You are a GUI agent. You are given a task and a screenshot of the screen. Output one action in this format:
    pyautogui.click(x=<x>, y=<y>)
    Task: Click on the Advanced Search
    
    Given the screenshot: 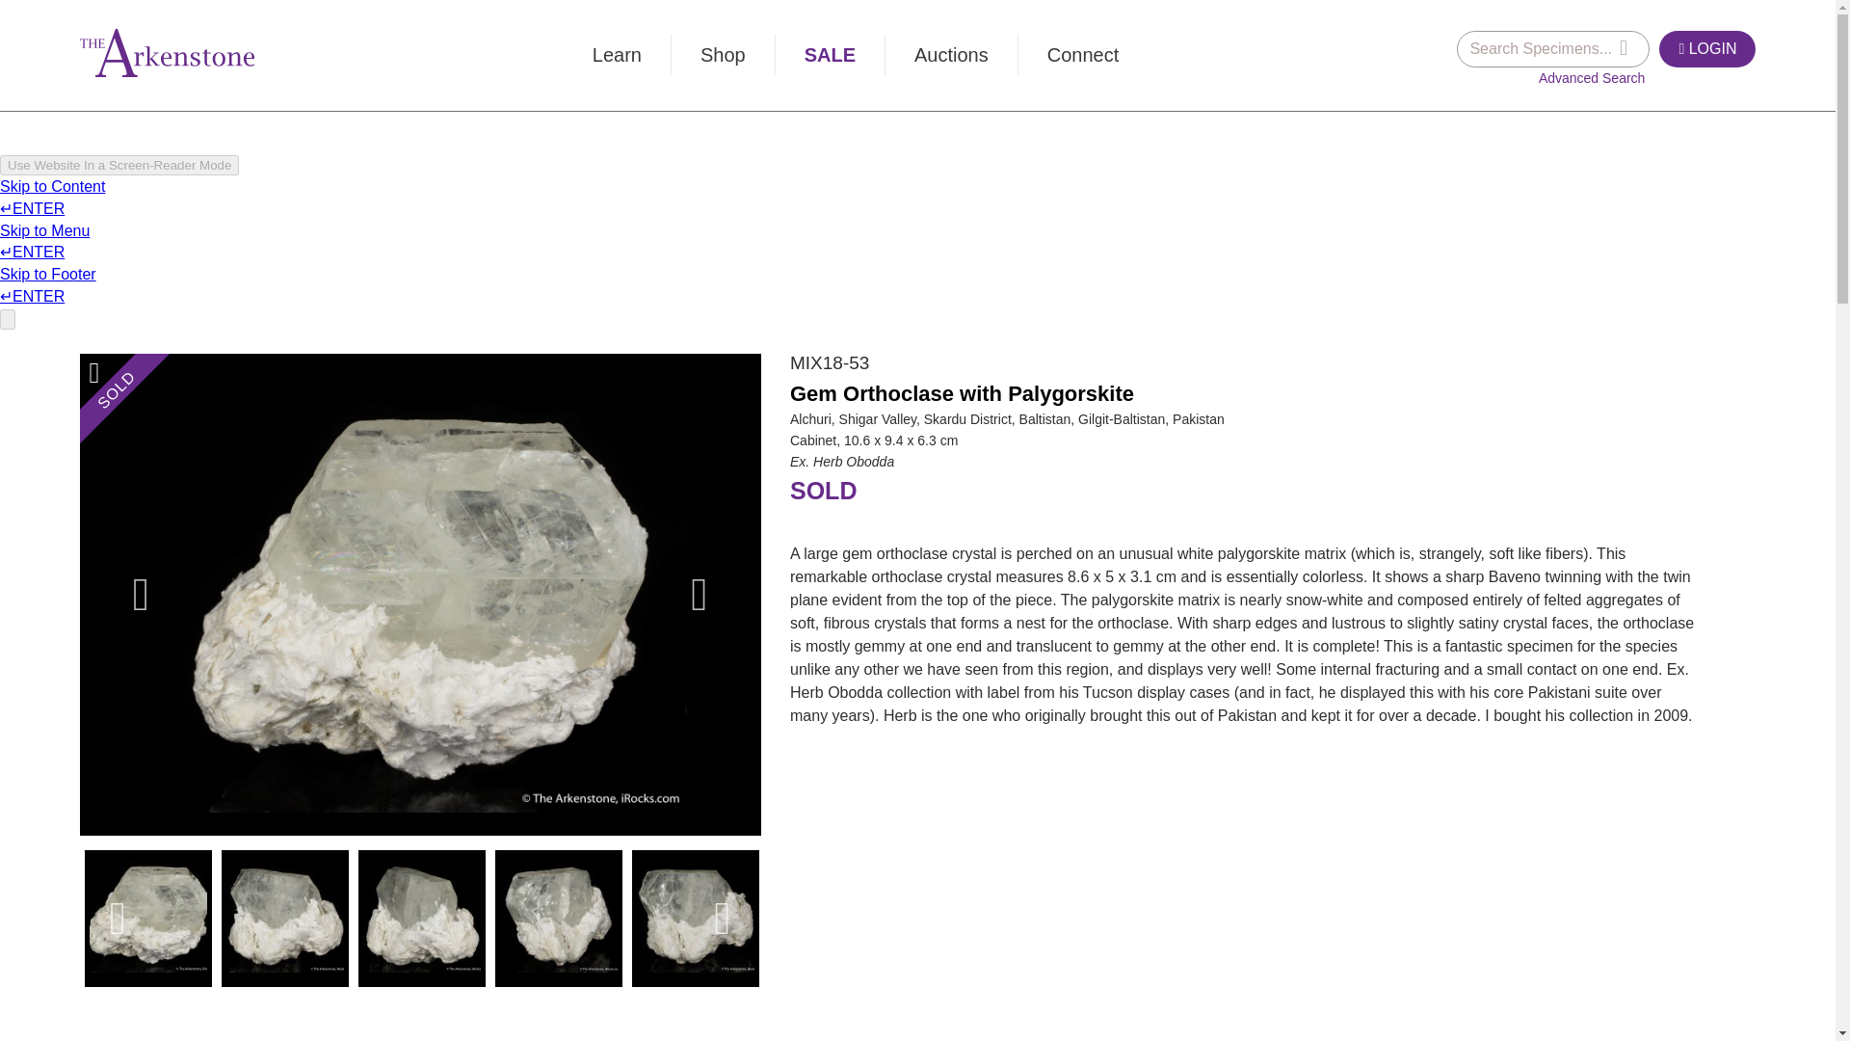 What is the action you would take?
    pyautogui.click(x=1592, y=77)
    